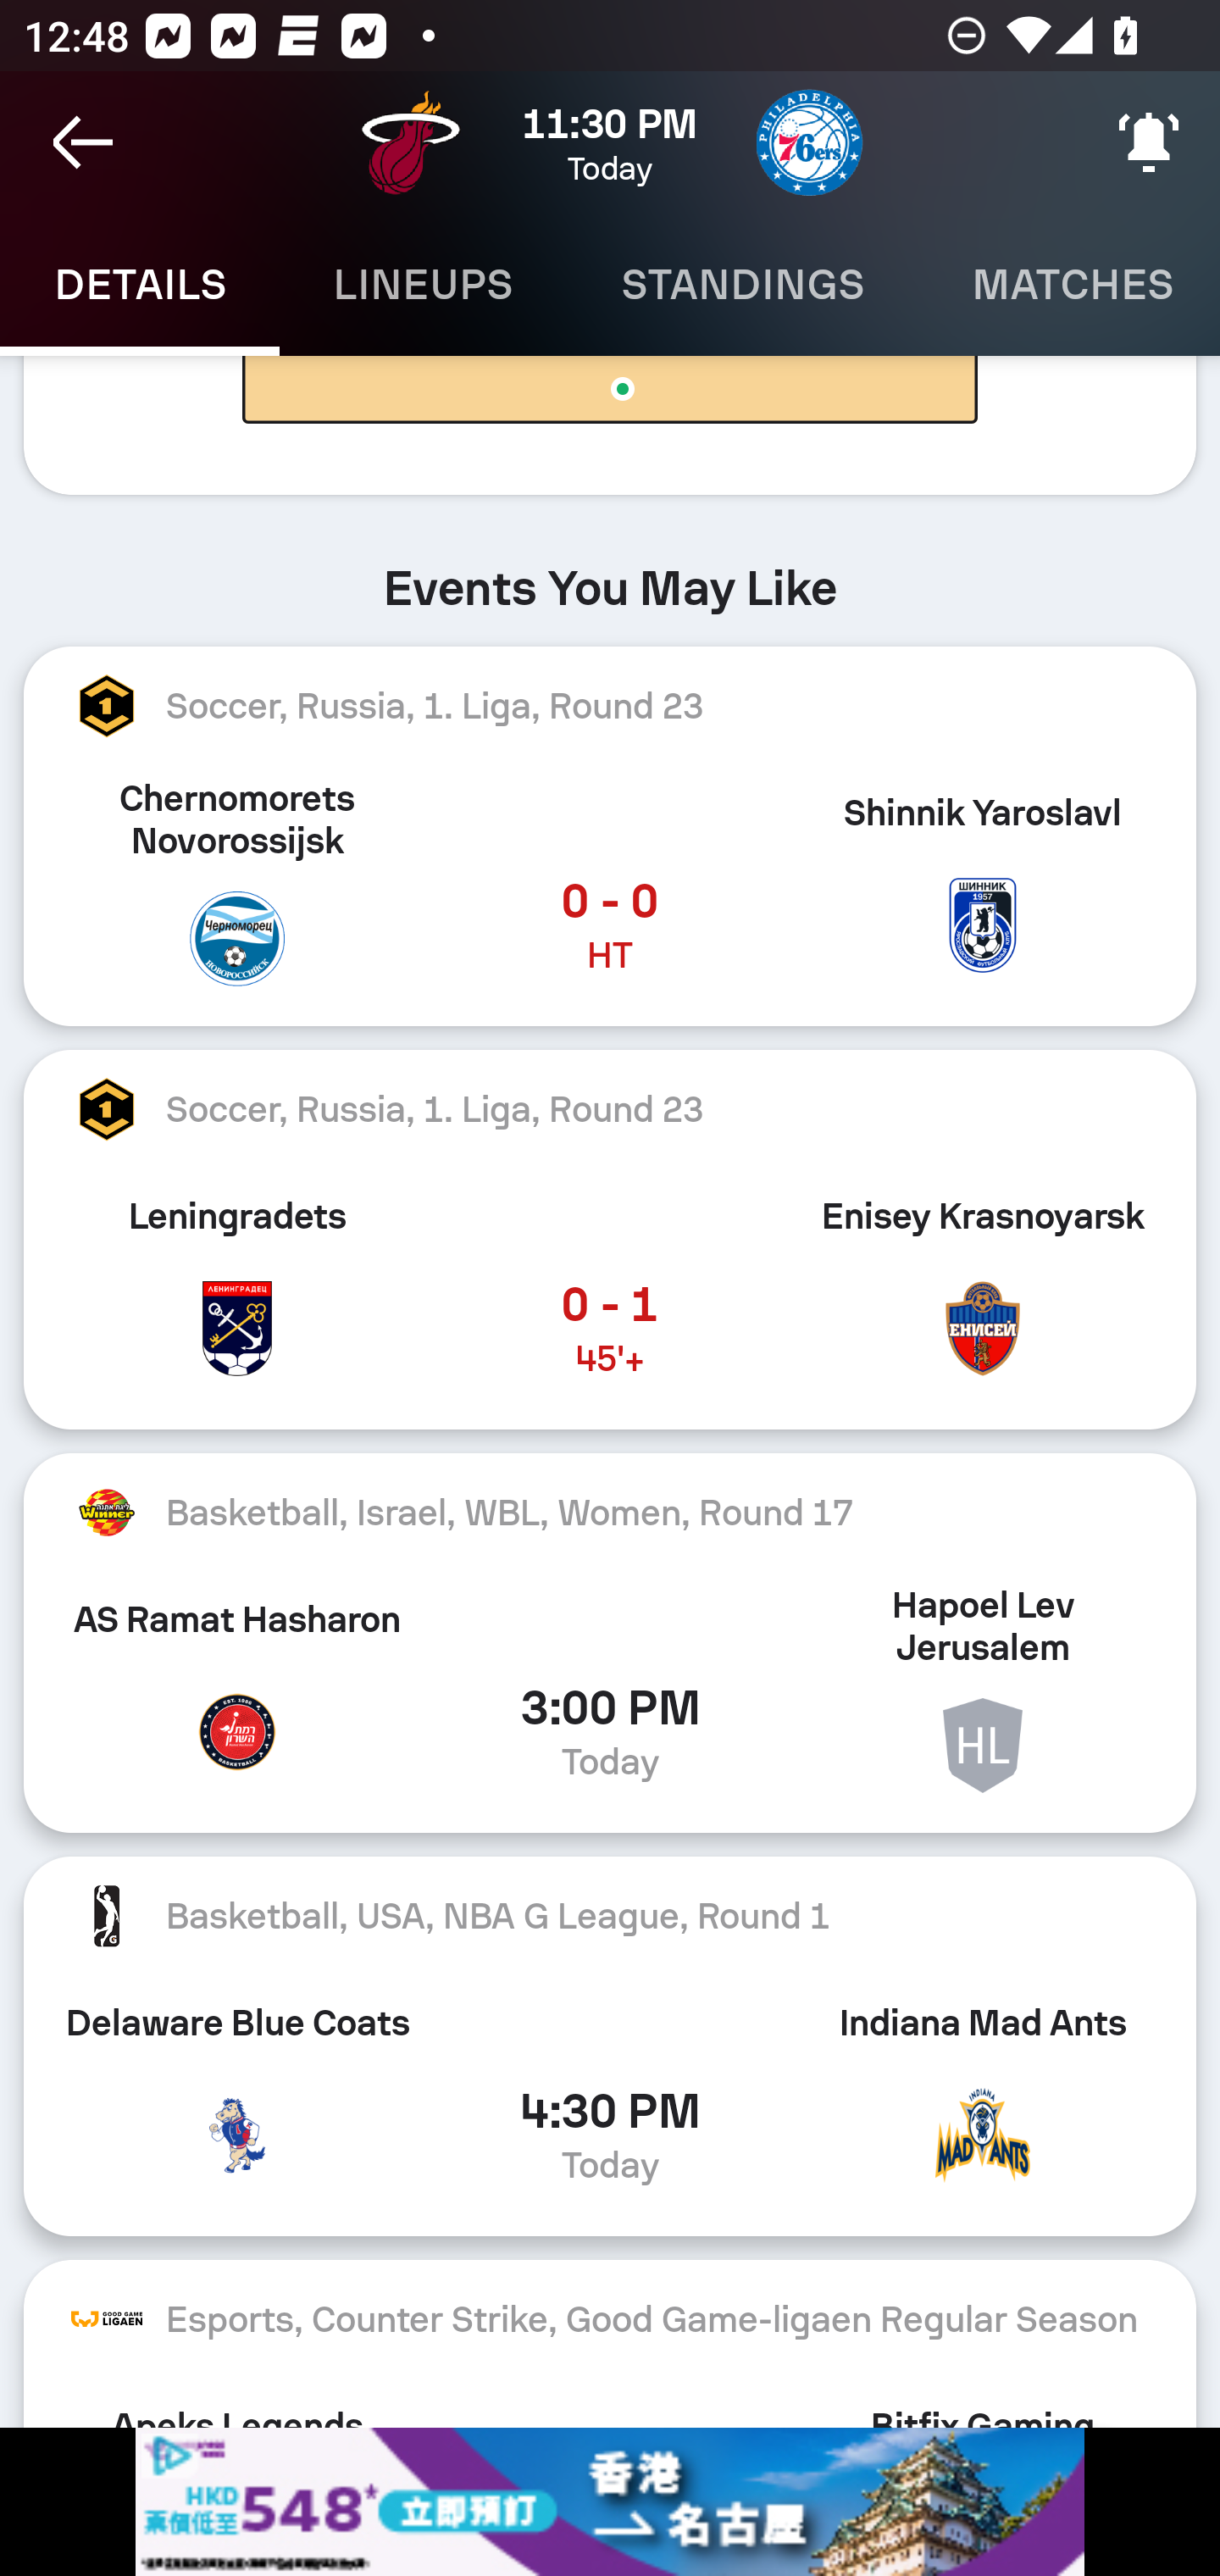  I want to click on Lineups LINEUPS, so click(423, 285).